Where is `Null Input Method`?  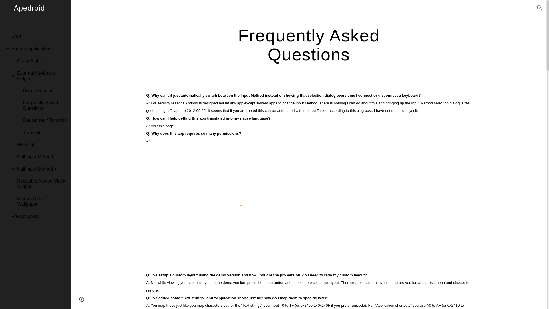
Null Input Method is located at coordinates (42, 157).